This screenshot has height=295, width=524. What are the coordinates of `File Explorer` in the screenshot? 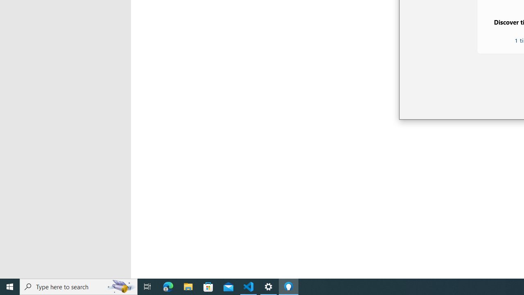 It's located at (188, 287).